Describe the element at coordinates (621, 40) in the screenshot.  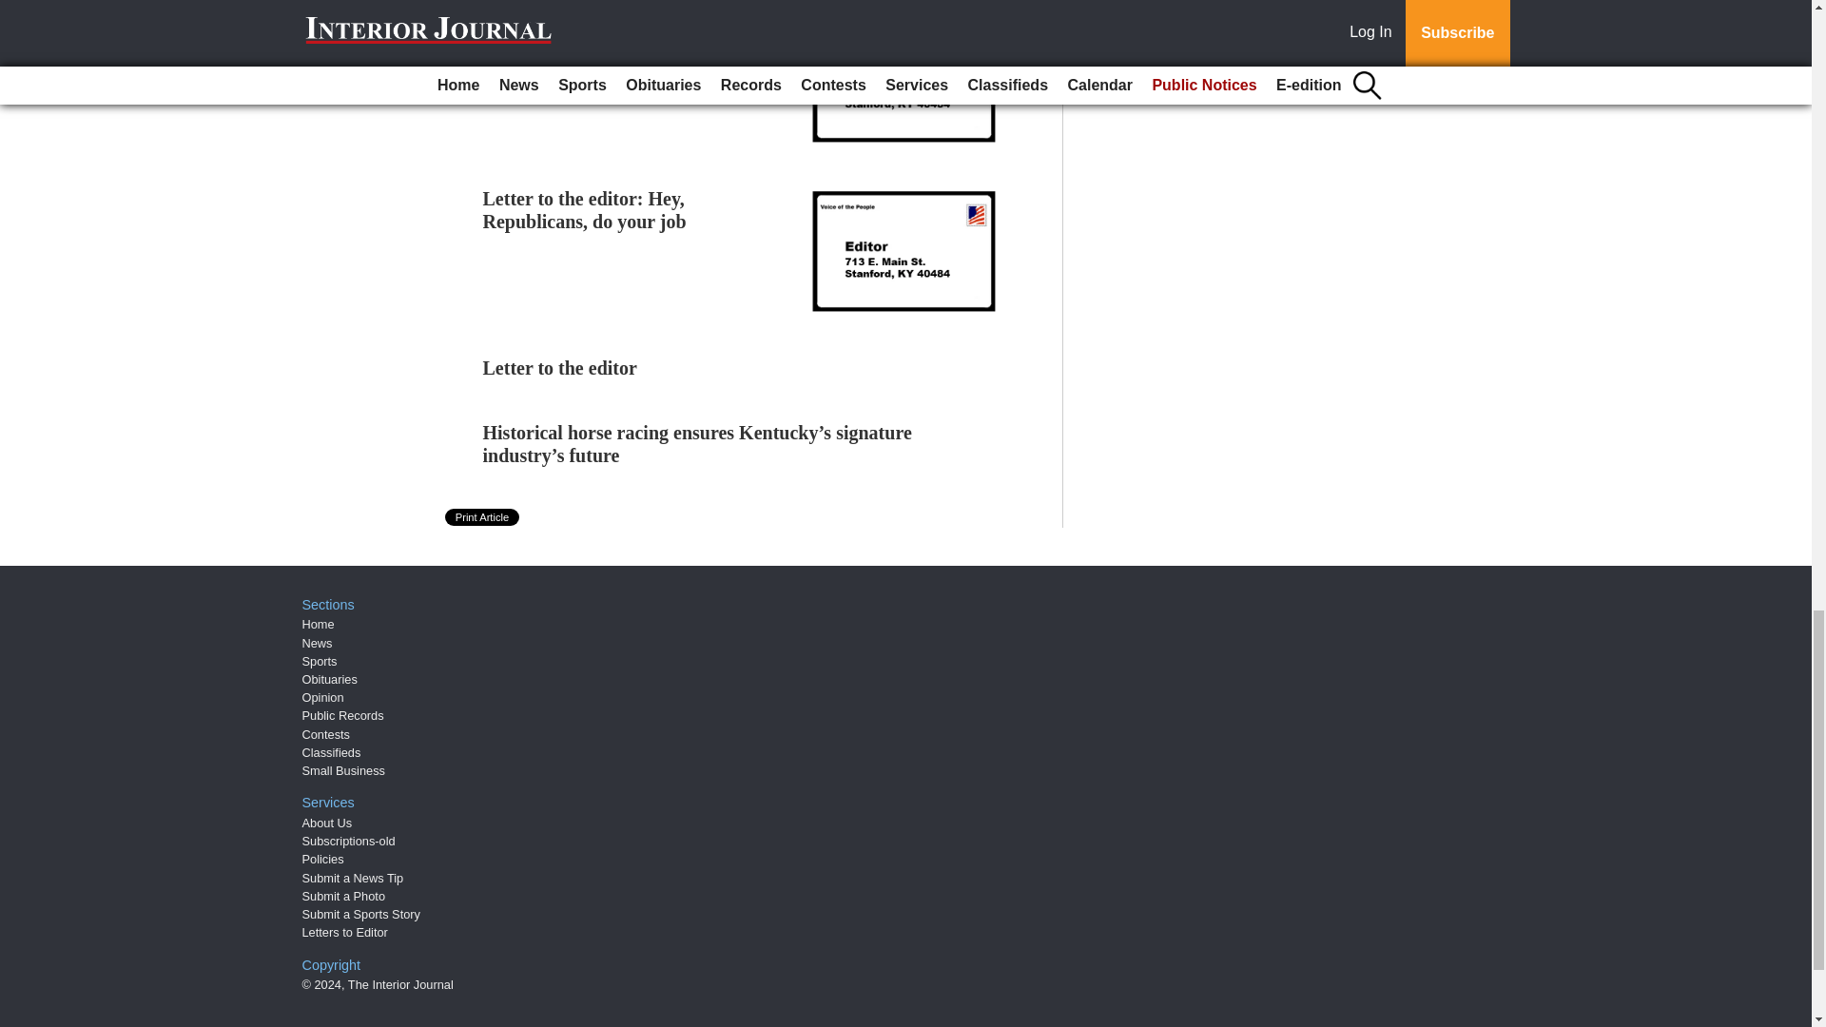
I see `Letter to the Editor: HB 5 will not make Kentucky safer` at that location.